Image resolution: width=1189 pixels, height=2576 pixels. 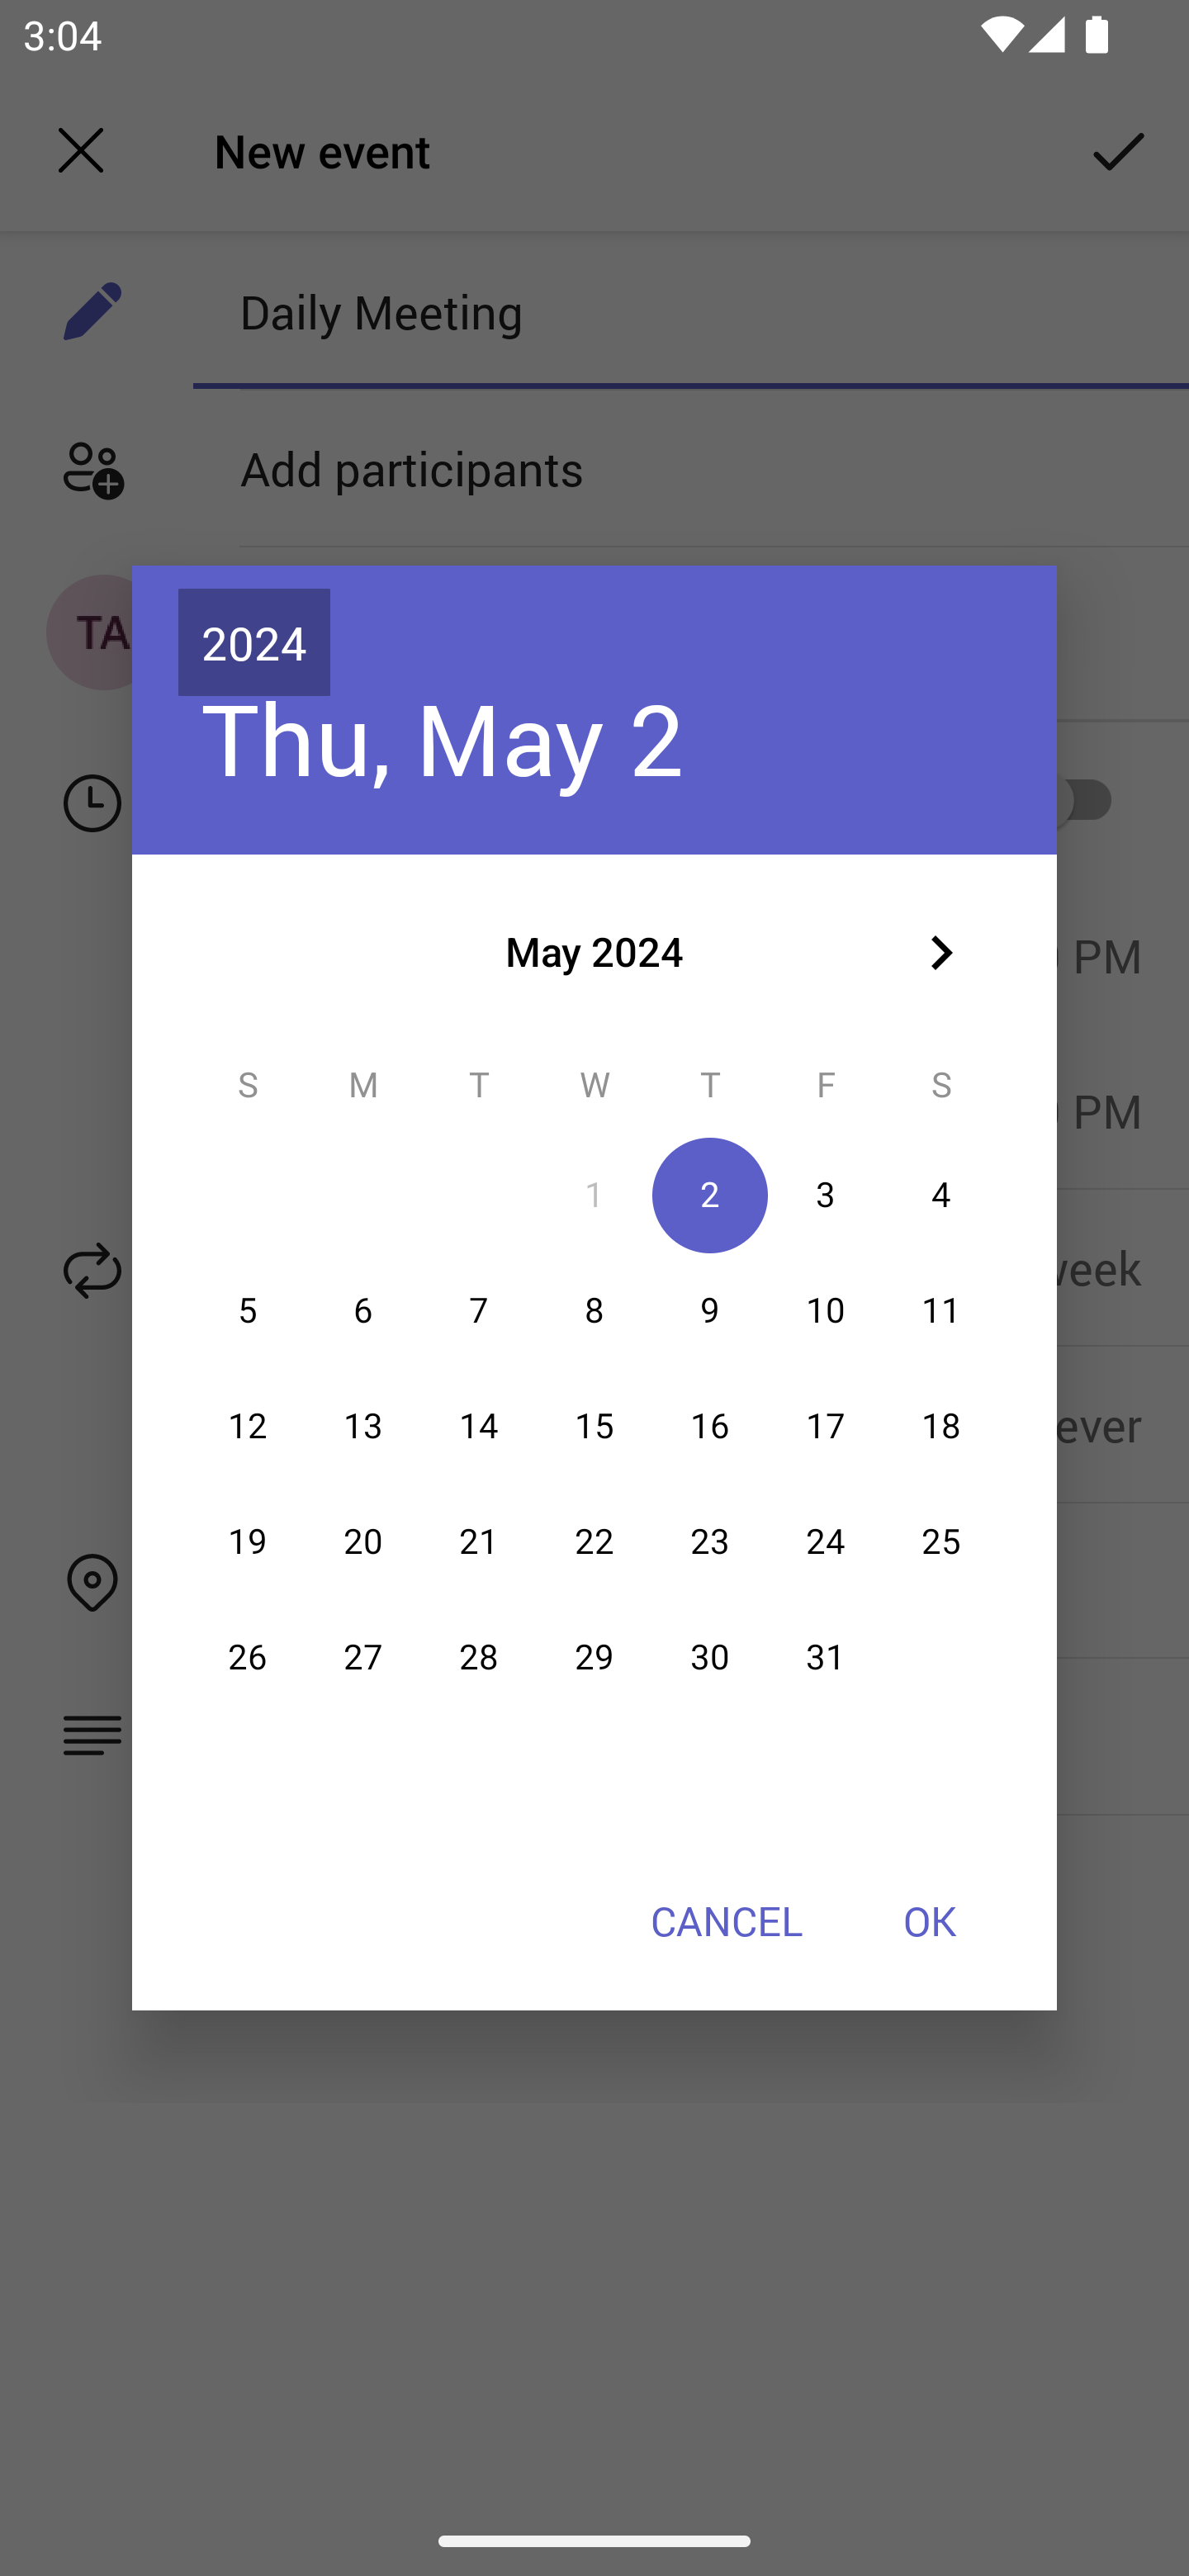 I want to click on CANCEL, so click(x=726, y=1920).